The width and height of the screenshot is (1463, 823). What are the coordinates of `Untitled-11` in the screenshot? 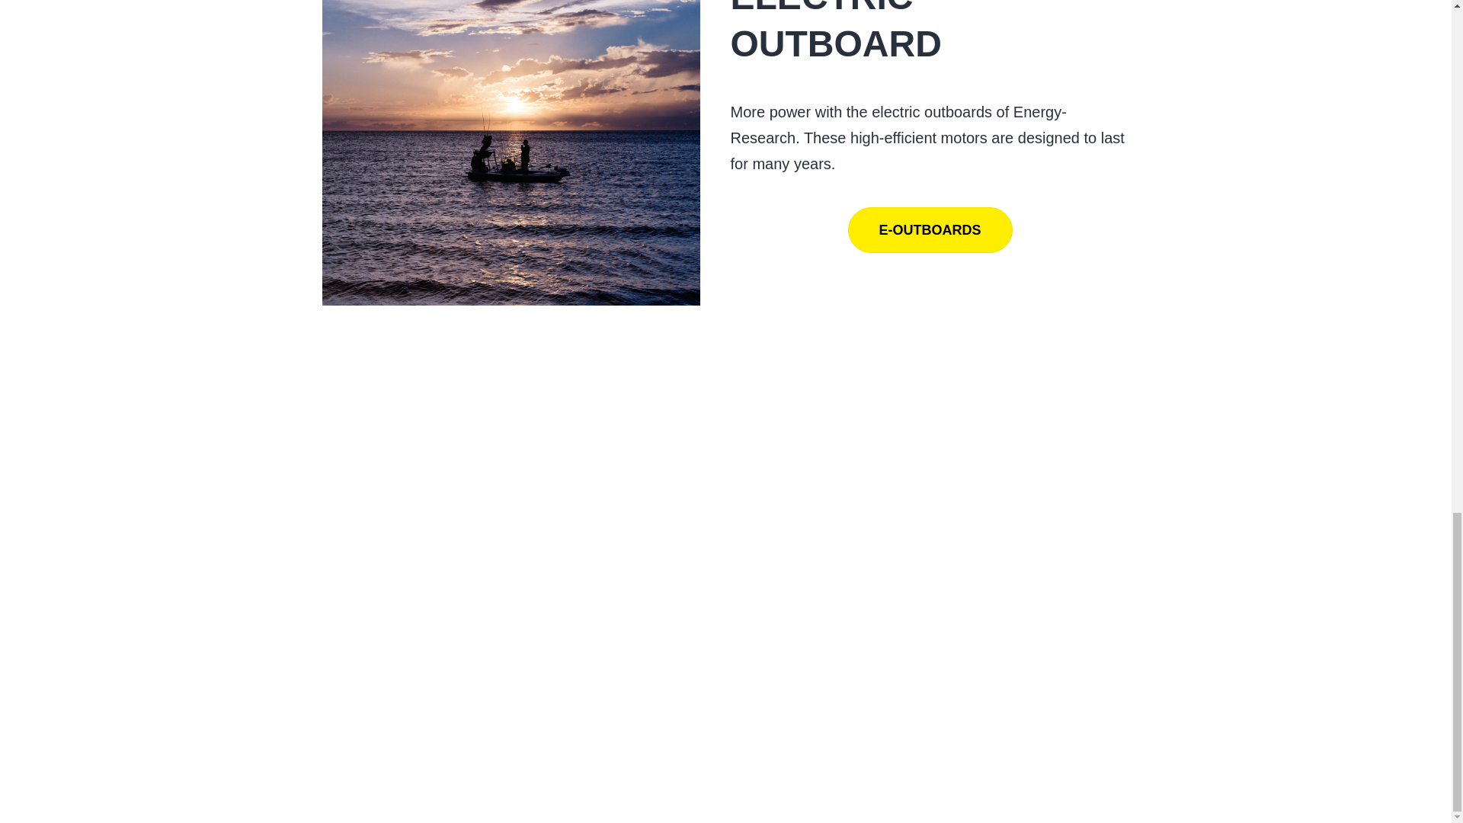 It's located at (511, 152).